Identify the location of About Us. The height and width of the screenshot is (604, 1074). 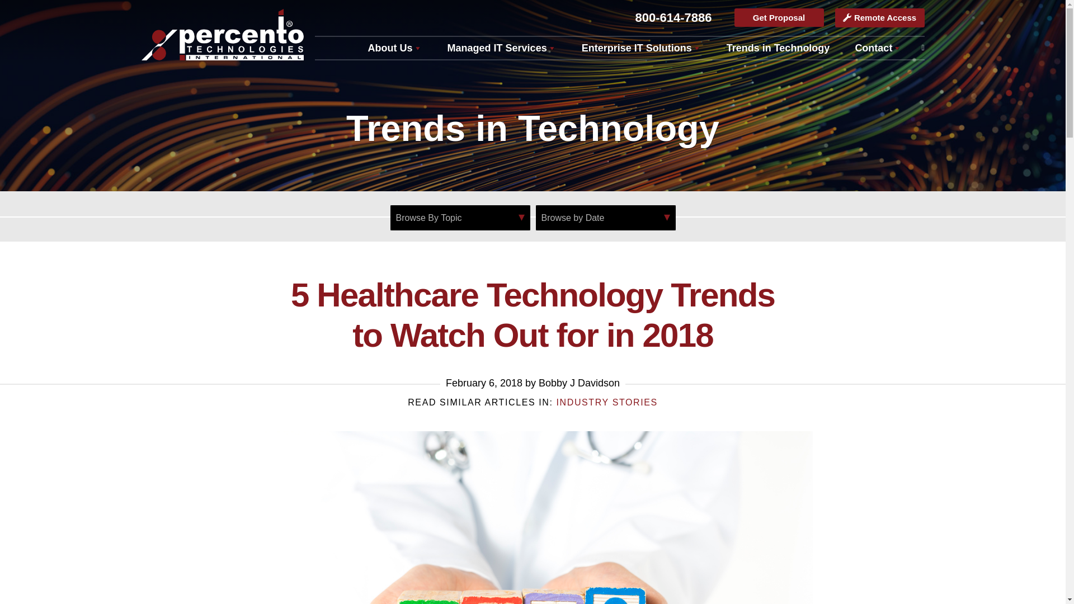
(395, 48).